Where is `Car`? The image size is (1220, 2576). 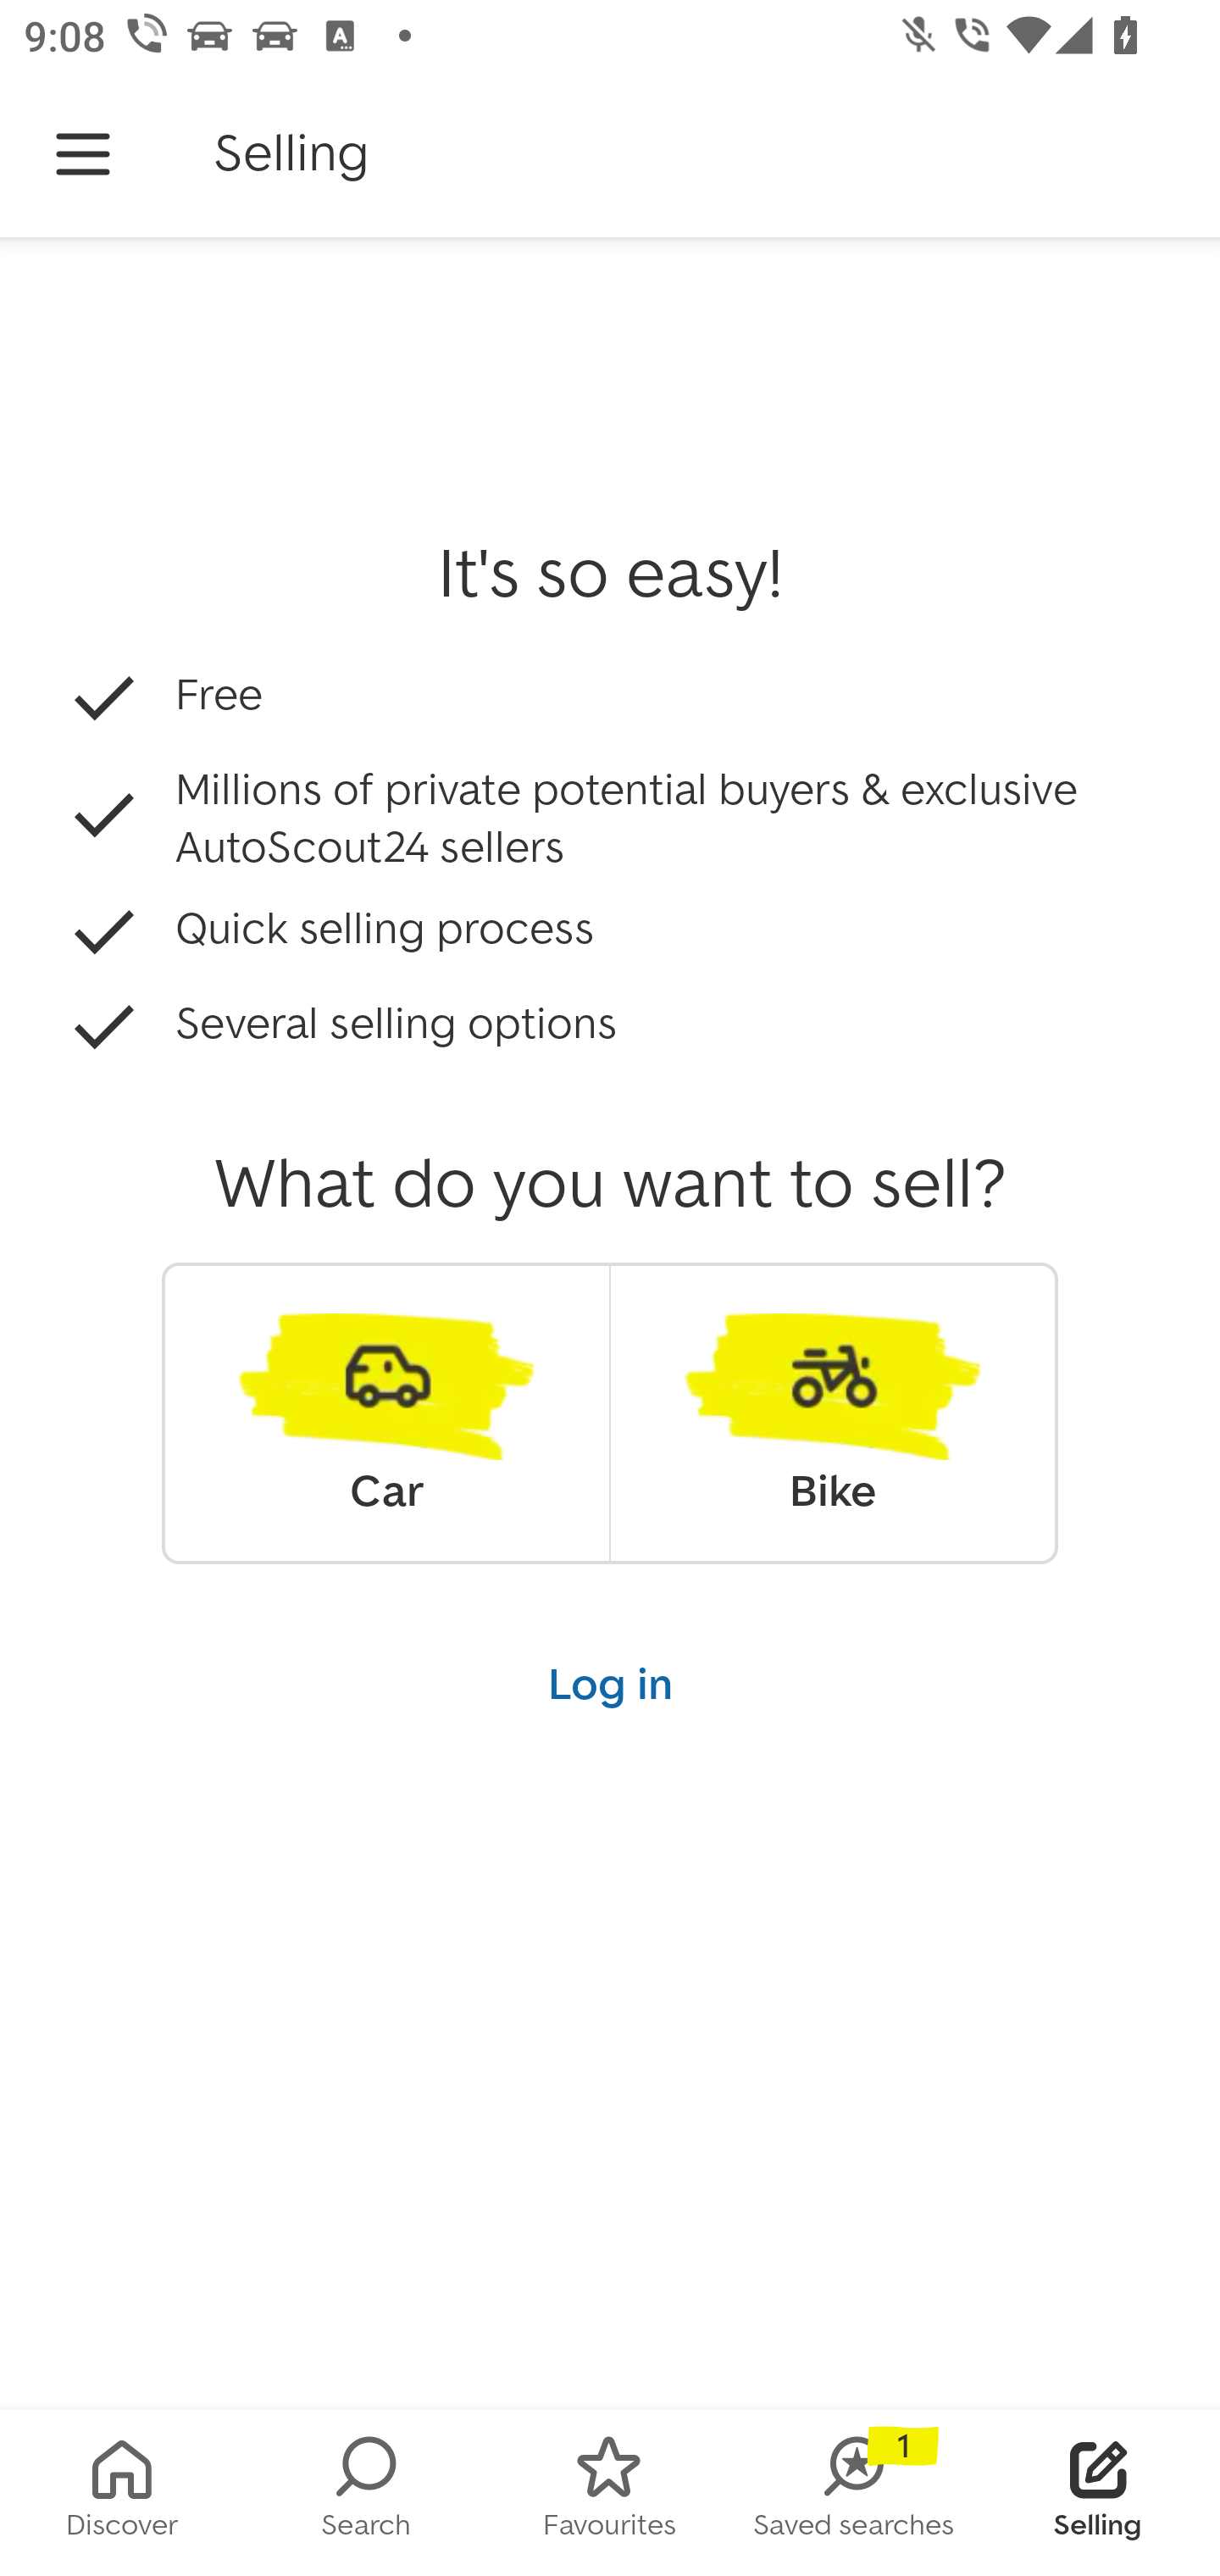
Car is located at coordinates (386, 1413).